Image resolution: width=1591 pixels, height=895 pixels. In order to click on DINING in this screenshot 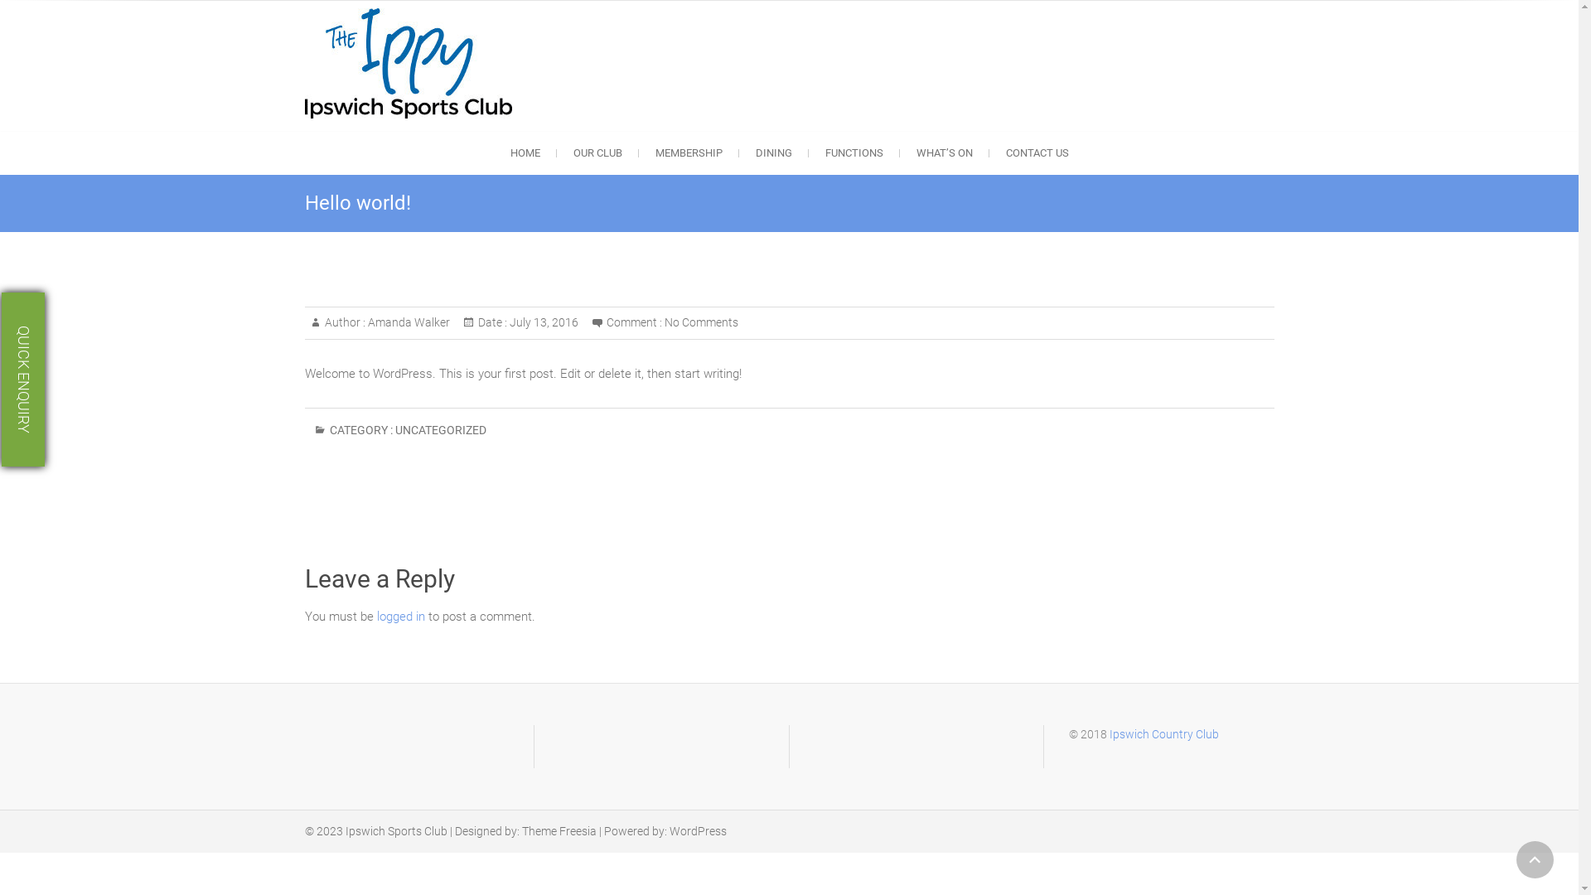, I will do `click(774, 153)`.